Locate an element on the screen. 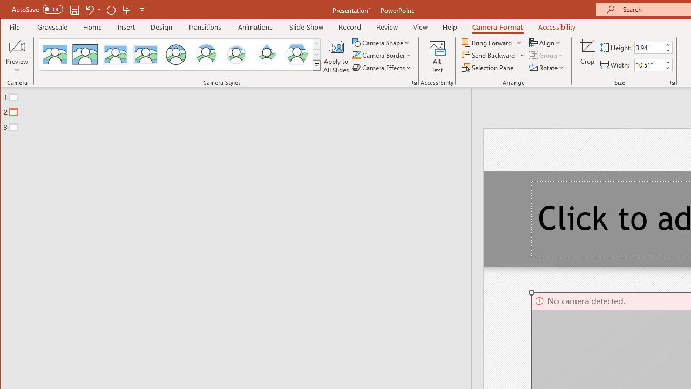 Image resolution: width=691 pixels, height=389 pixels. Outline is located at coordinates (240, 110).